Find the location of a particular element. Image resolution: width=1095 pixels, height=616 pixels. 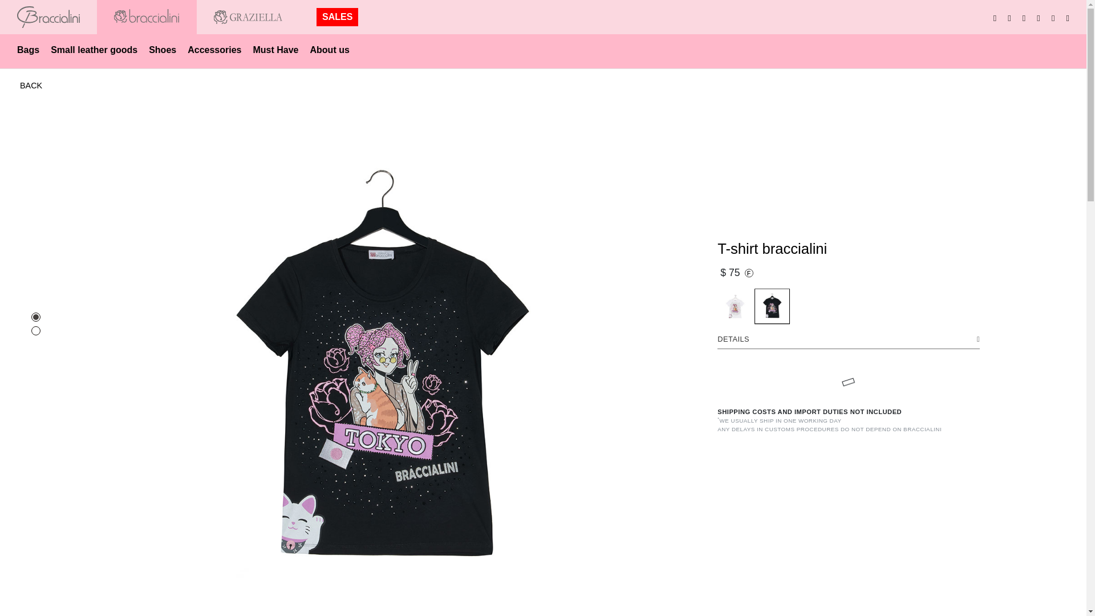

Search is located at coordinates (1068, 17).